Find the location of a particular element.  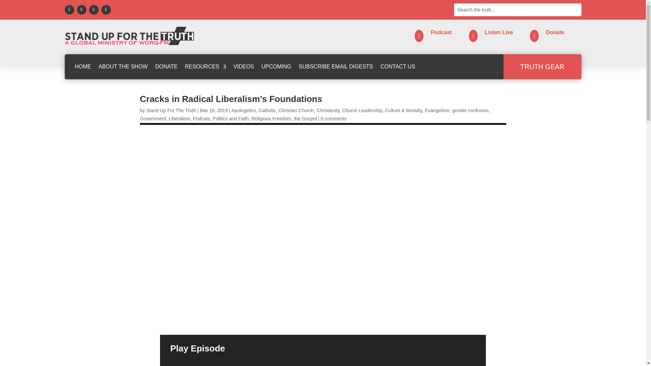

gender confusion is located at coordinates (470, 110).